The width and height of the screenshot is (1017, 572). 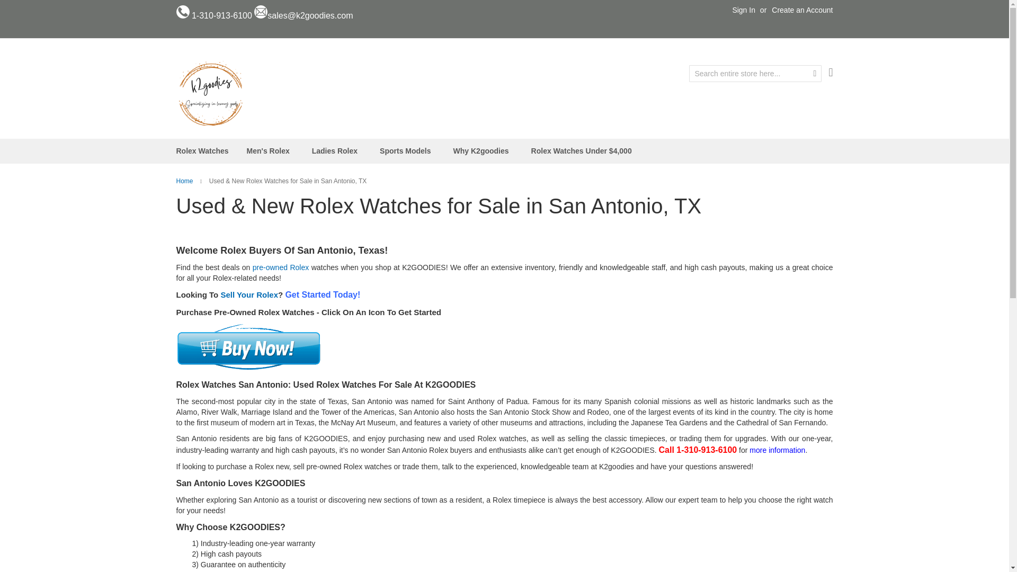 What do you see at coordinates (407, 151) in the screenshot?
I see `Sports Models` at bounding box center [407, 151].